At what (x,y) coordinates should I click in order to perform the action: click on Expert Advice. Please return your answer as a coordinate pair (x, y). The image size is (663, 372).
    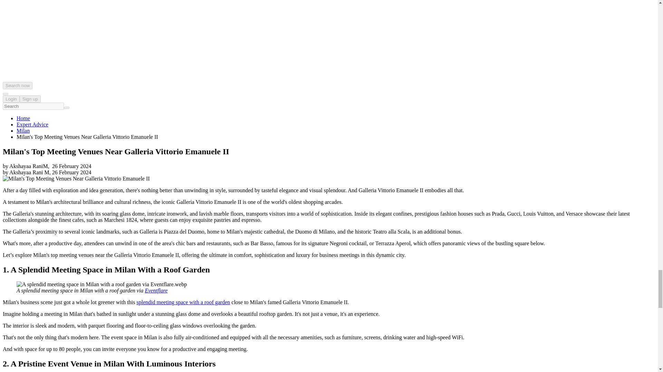
    Looking at the image, I should click on (32, 125).